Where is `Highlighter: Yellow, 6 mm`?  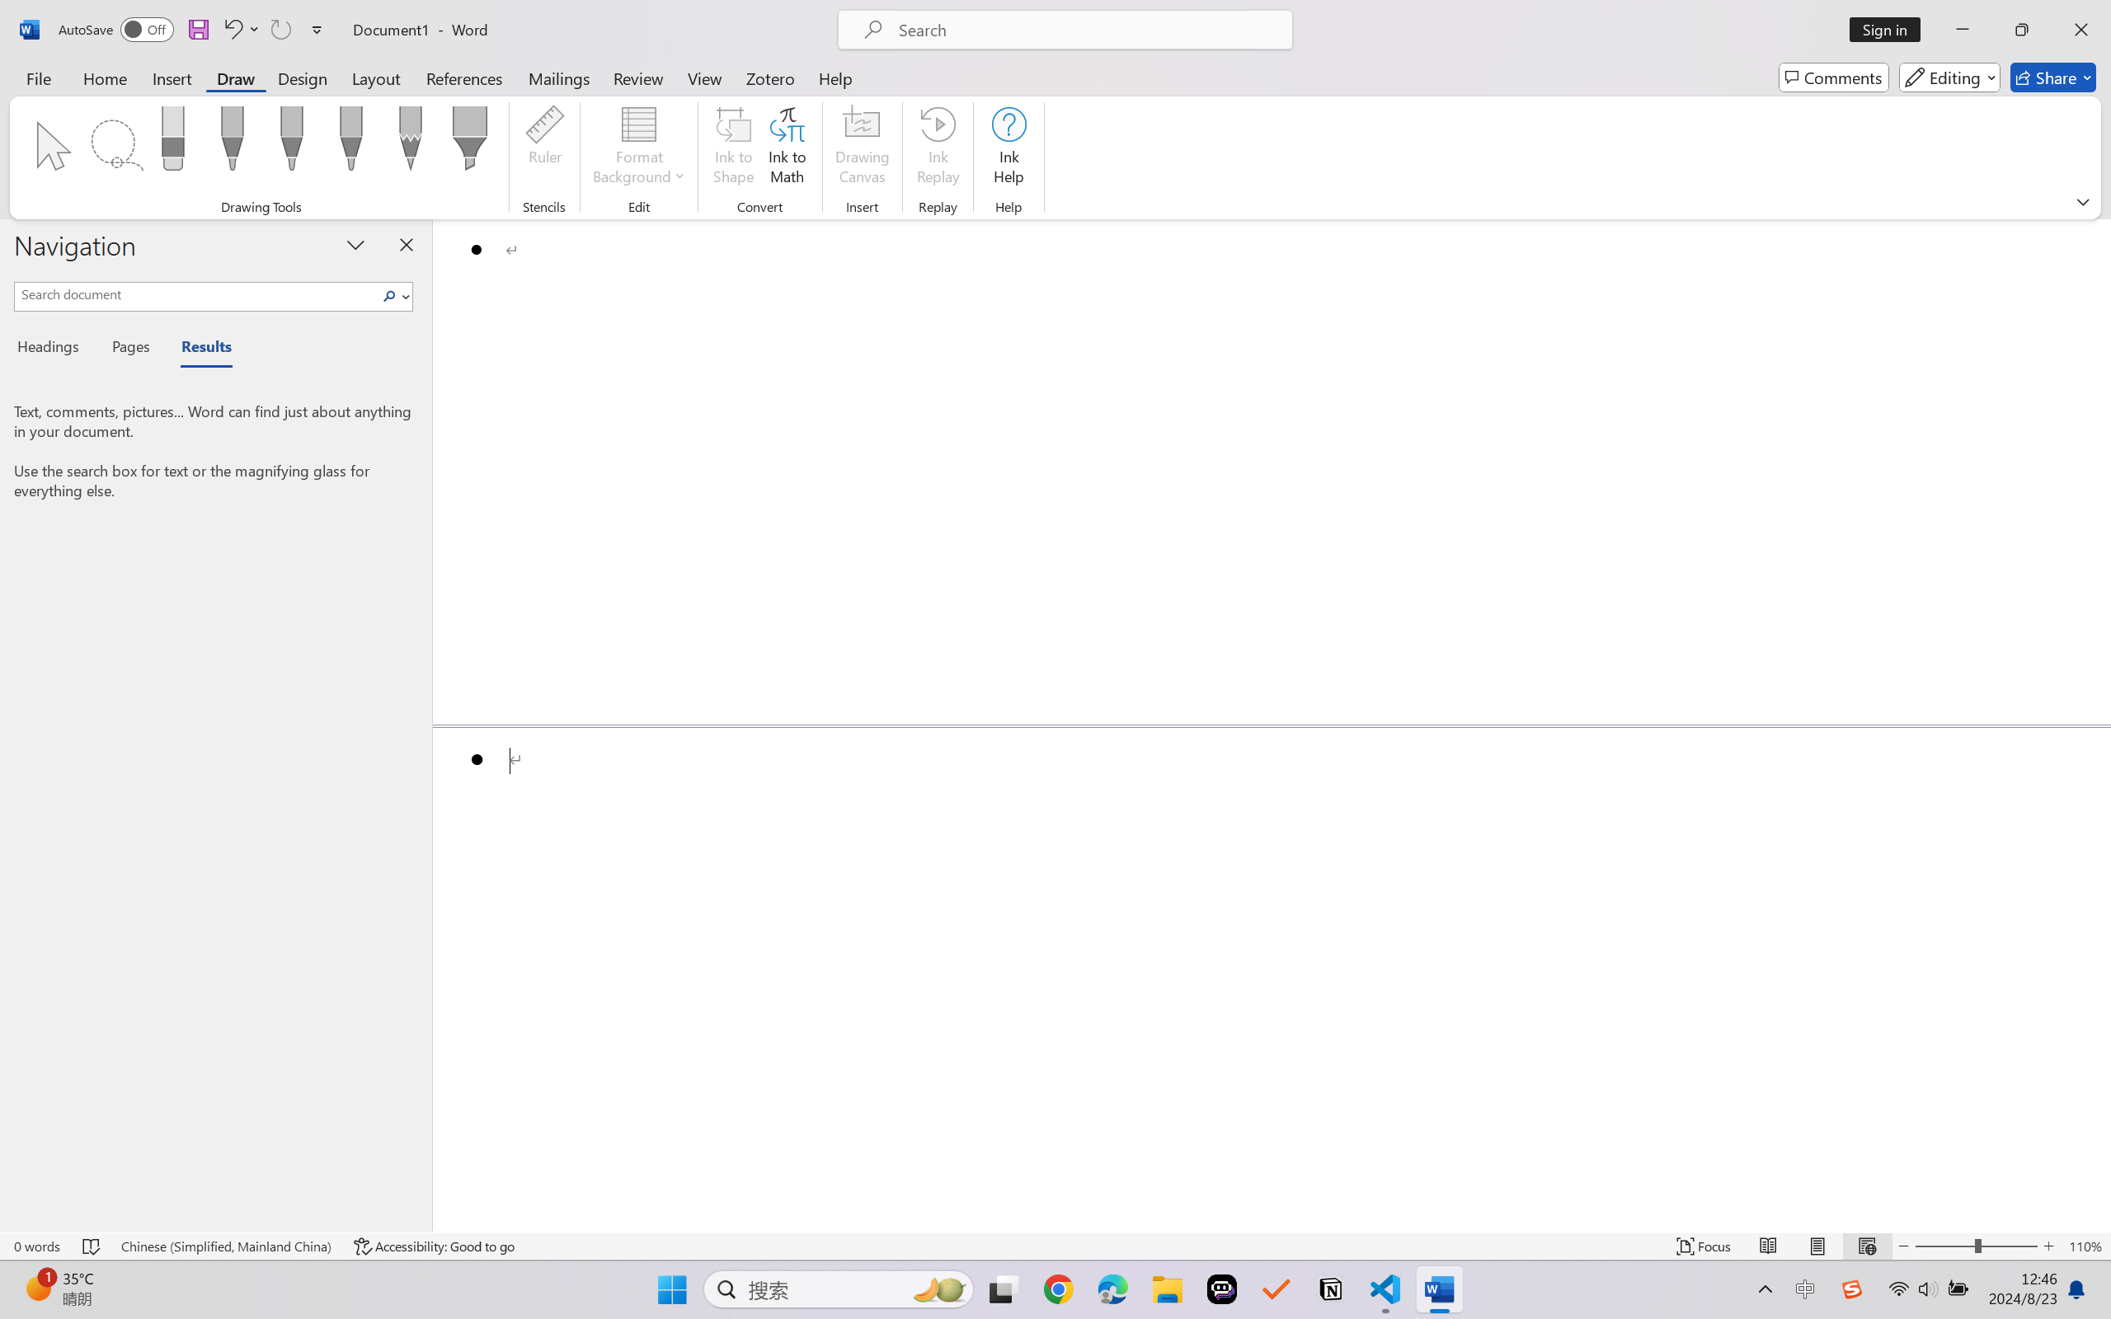
Highlighter: Yellow, 6 mm is located at coordinates (470, 143).